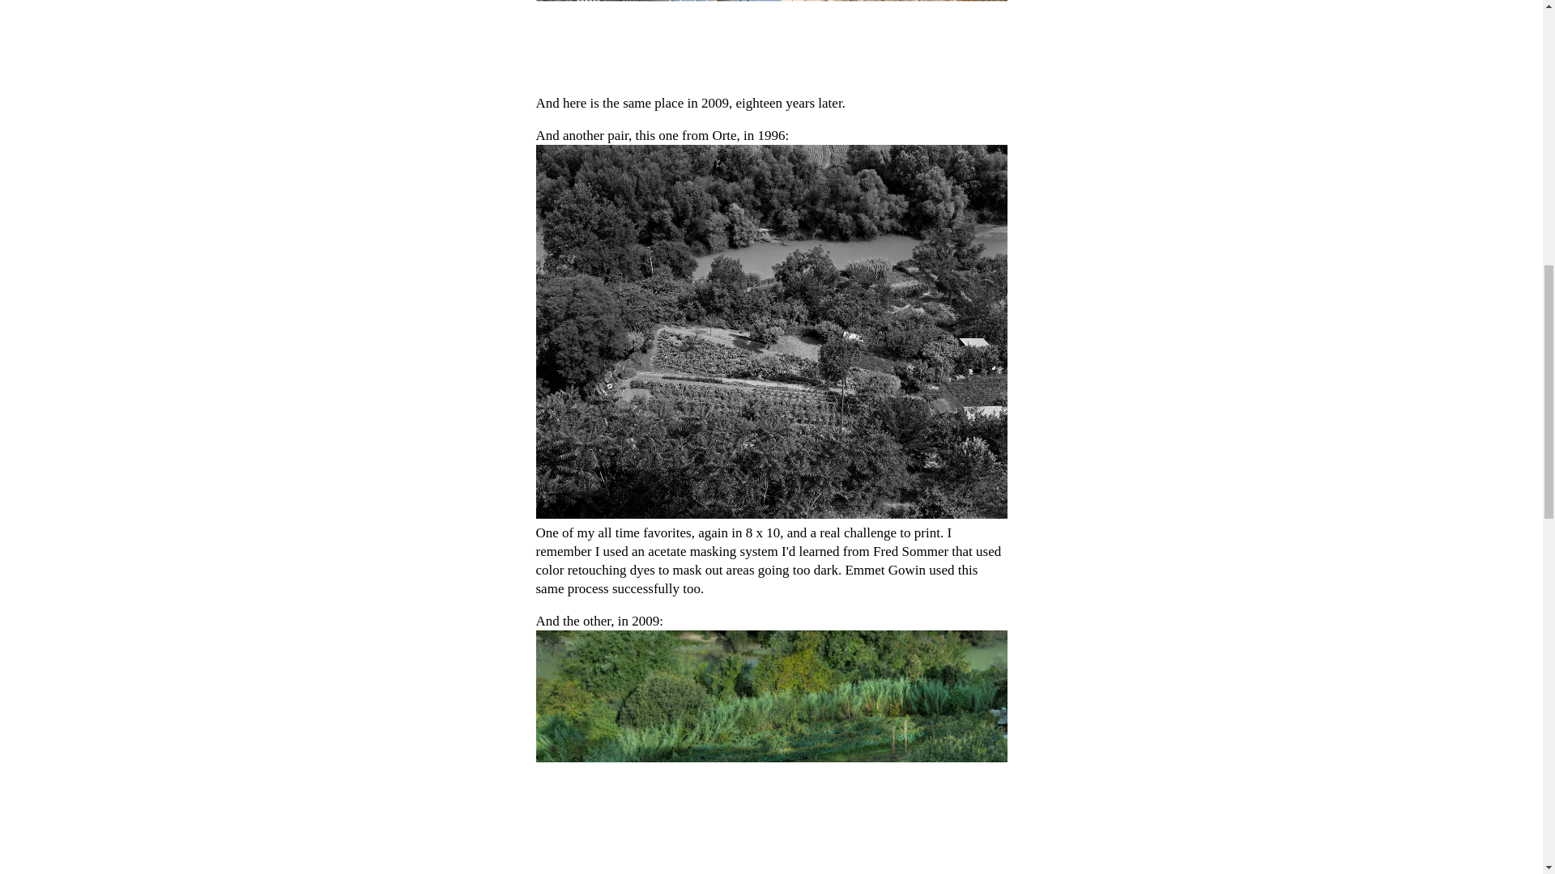 The height and width of the screenshot is (874, 1555). Describe the element at coordinates (772, 45) in the screenshot. I see `Click to enlarge` at that location.